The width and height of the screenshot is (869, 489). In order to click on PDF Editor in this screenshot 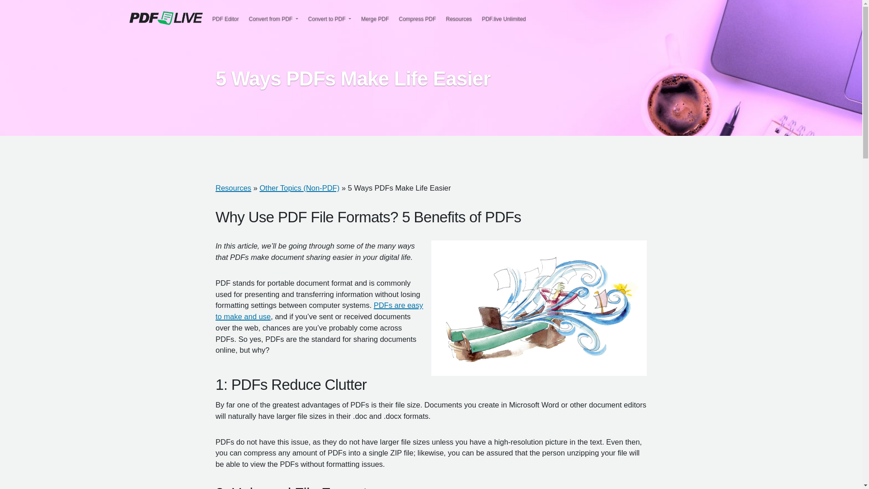, I will do `click(225, 19)`.